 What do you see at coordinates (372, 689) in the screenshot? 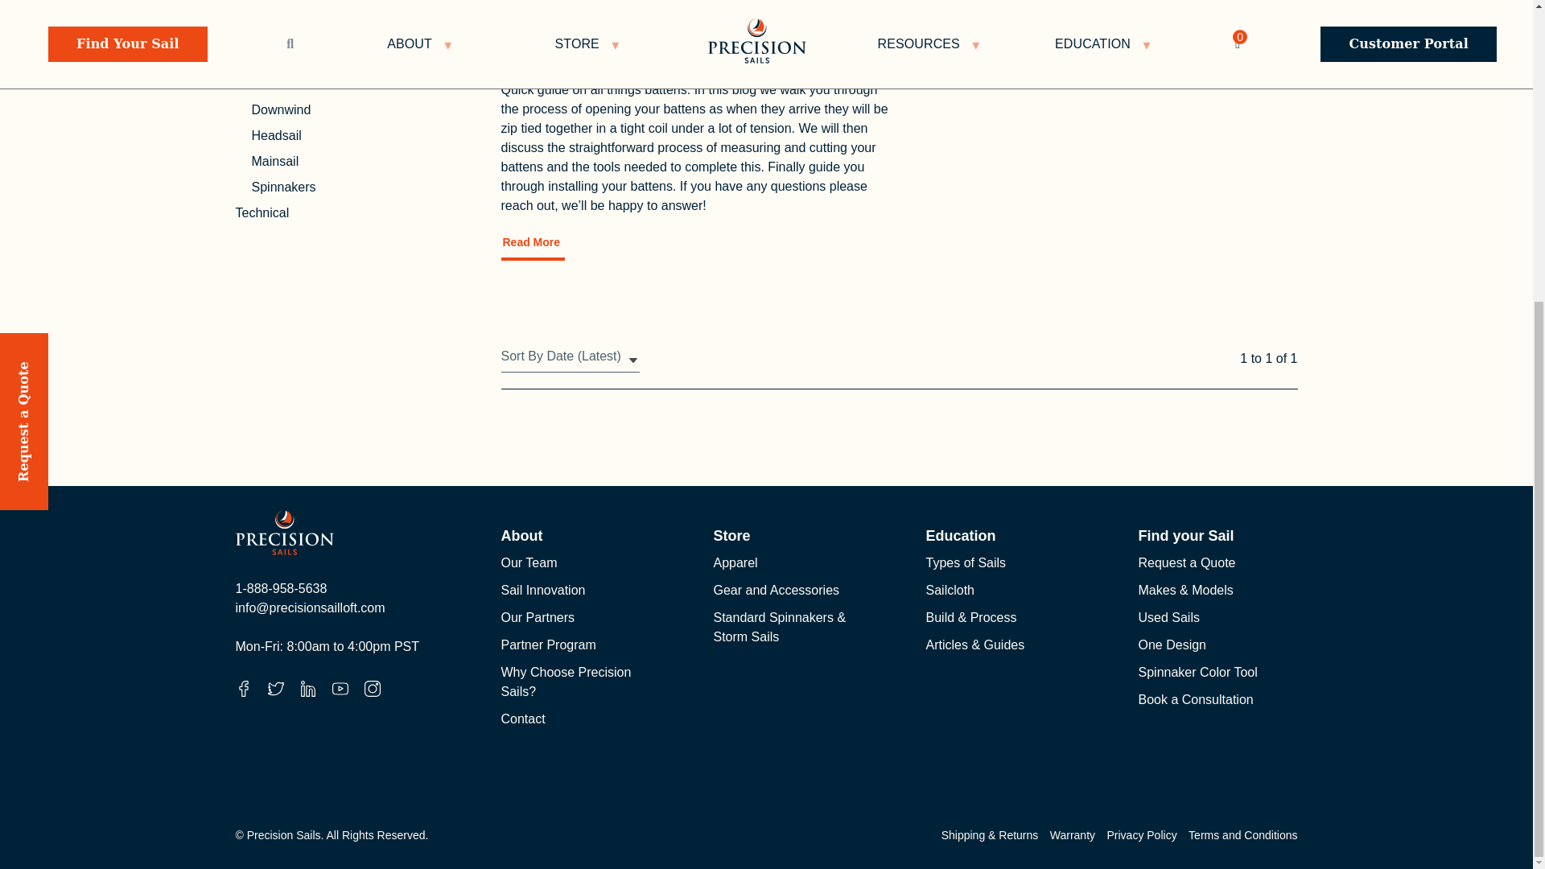
I see `Instagram` at bounding box center [372, 689].